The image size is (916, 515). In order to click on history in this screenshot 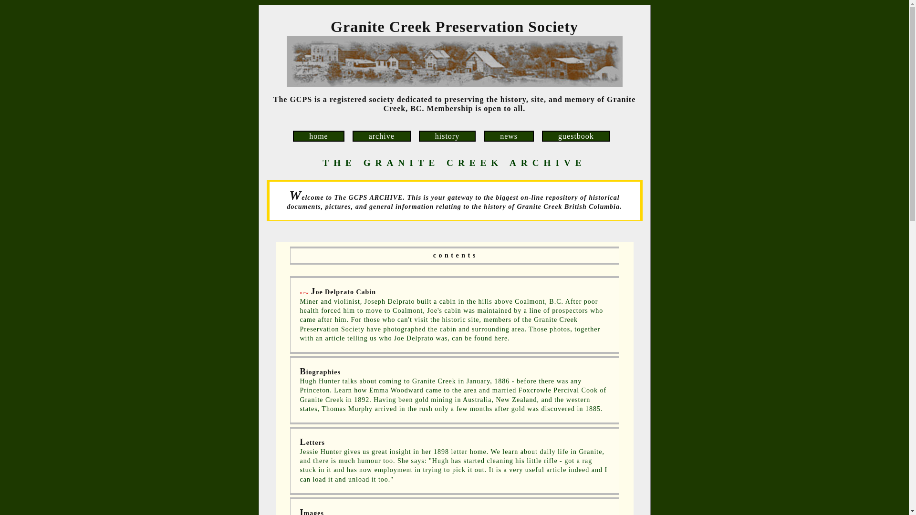, I will do `click(447, 136)`.